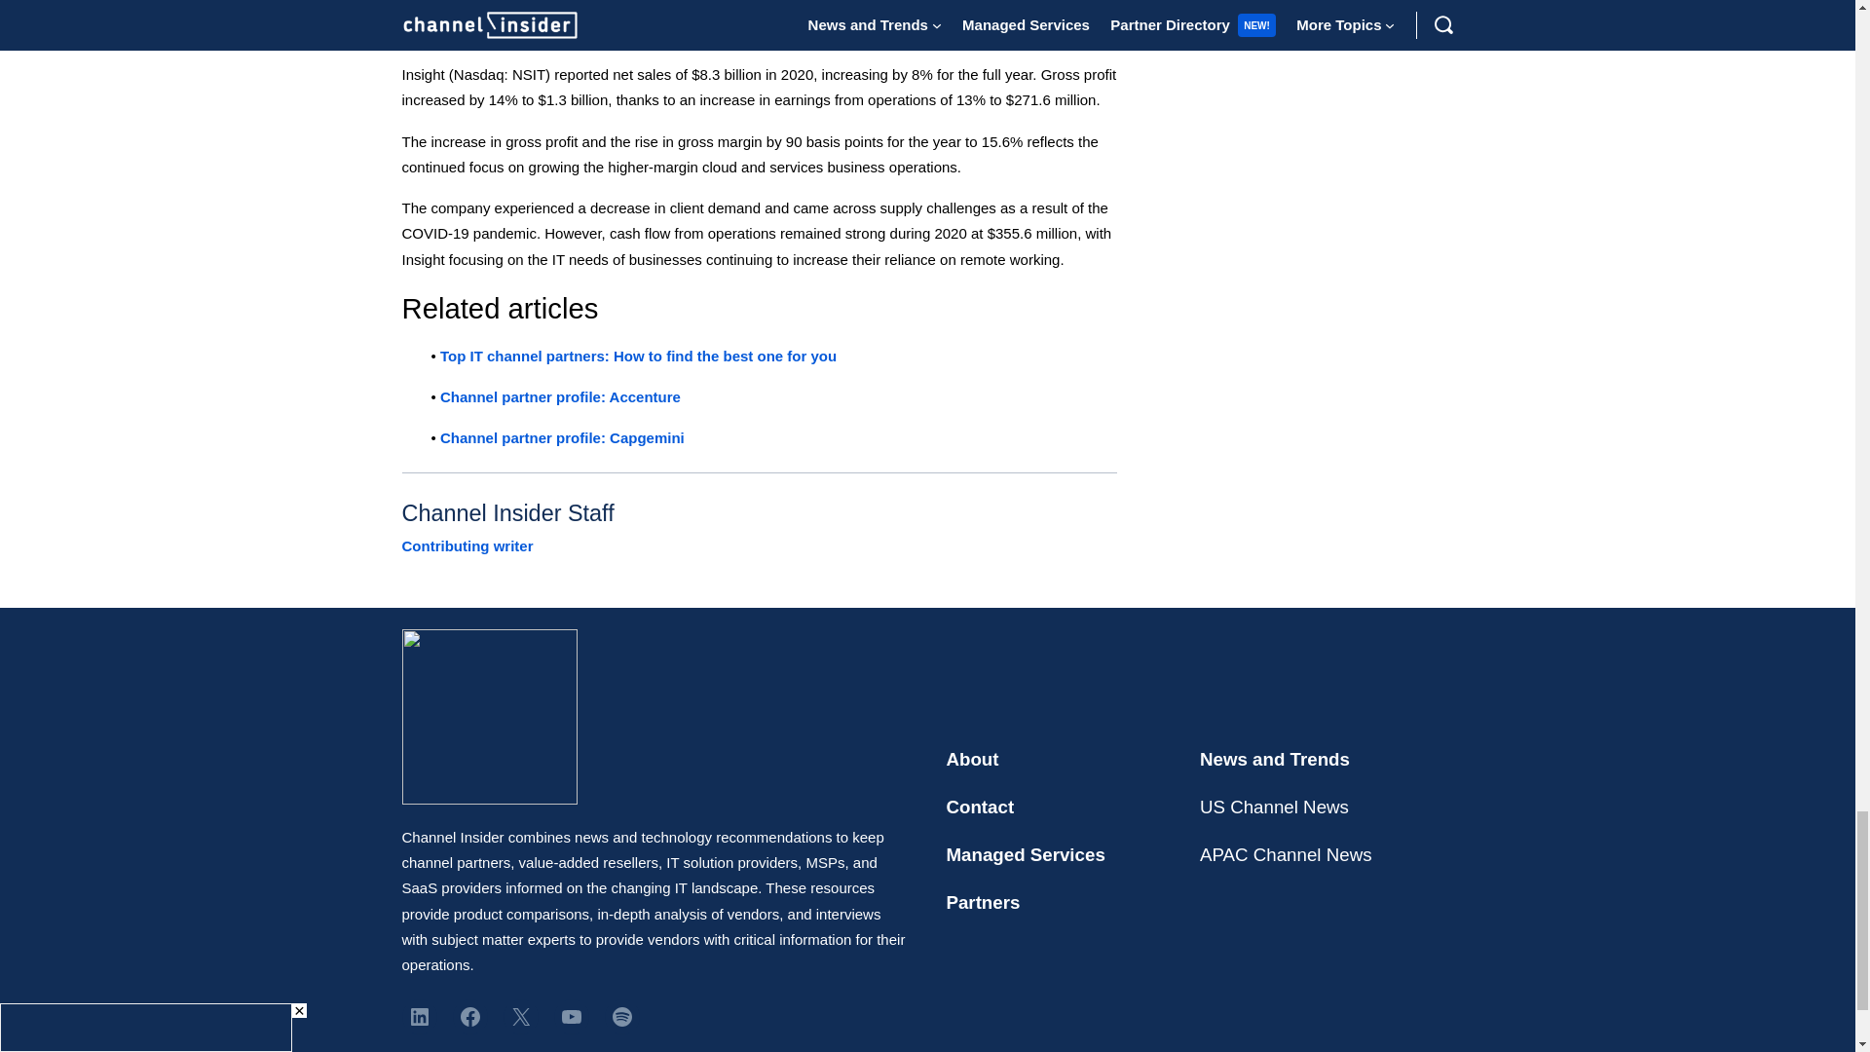 The image size is (1870, 1052). Describe the element at coordinates (561, 436) in the screenshot. I see `Top IT channel partner profile: Capgemini` at that location.